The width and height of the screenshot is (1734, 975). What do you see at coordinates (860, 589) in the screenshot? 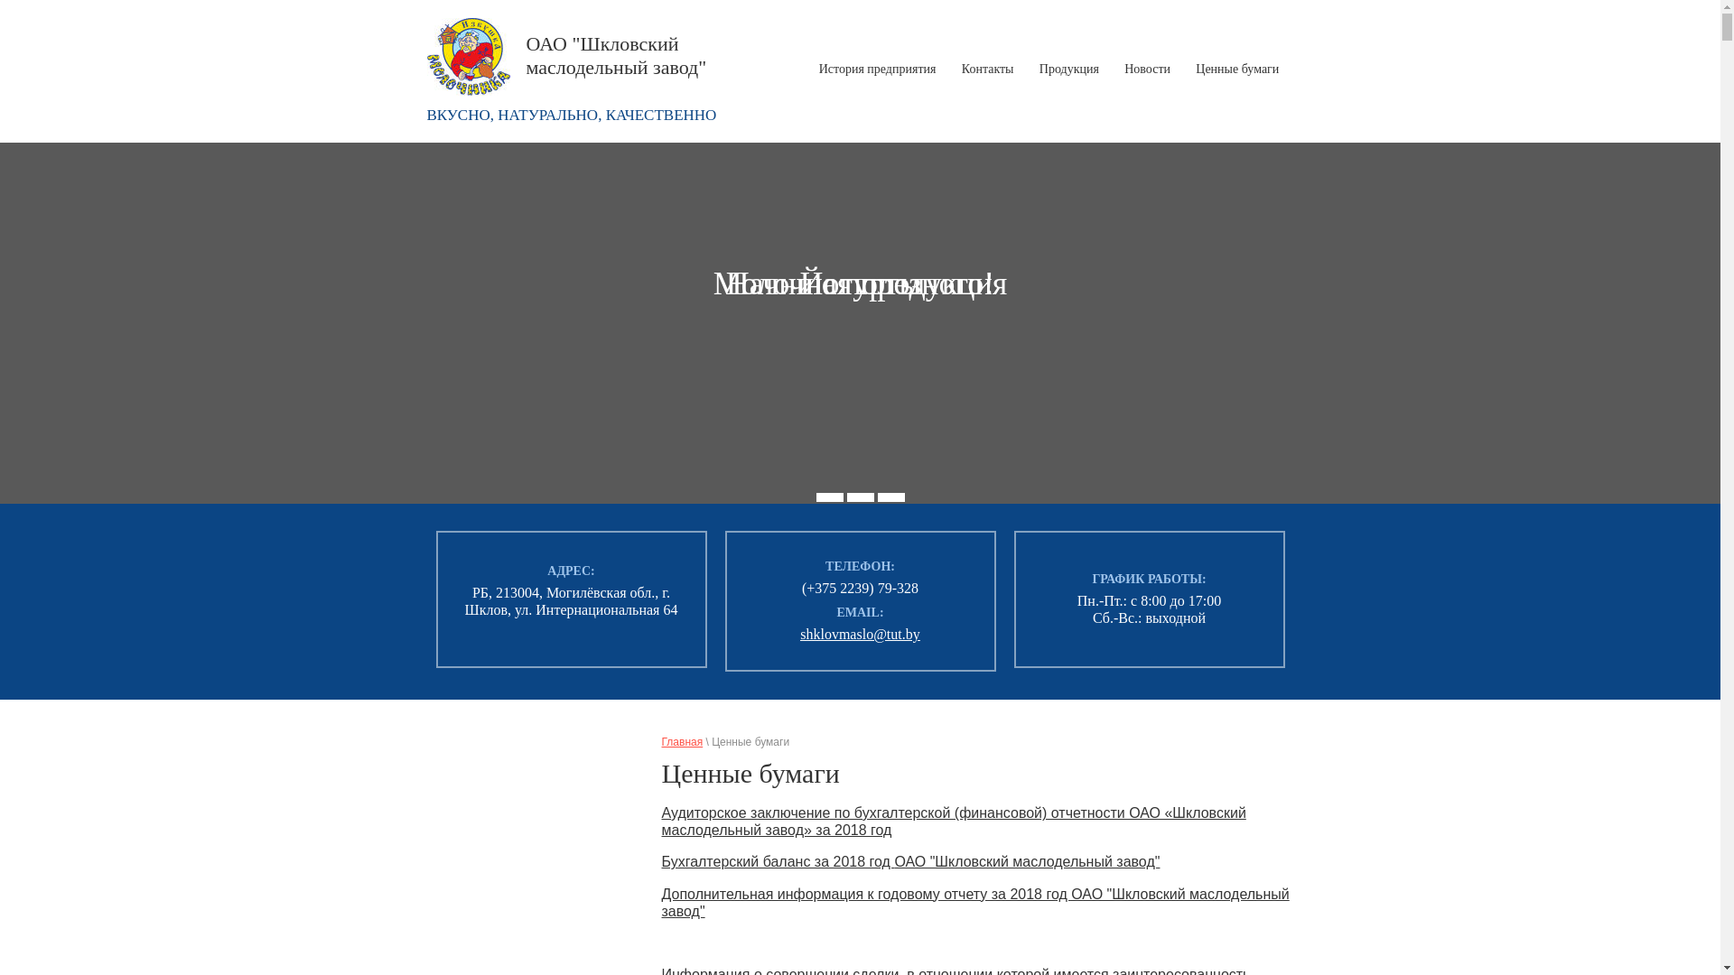
I see `(+375 2239) 79-328` at bounding box center [860, 589].